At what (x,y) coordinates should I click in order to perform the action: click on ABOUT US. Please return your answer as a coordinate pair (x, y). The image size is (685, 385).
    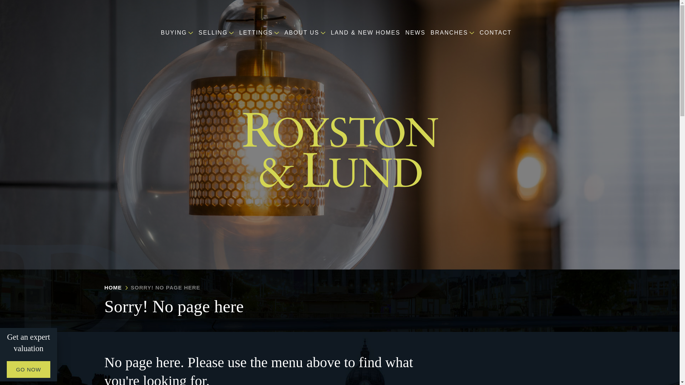
    Looking at the image, I should click on (307, 33).